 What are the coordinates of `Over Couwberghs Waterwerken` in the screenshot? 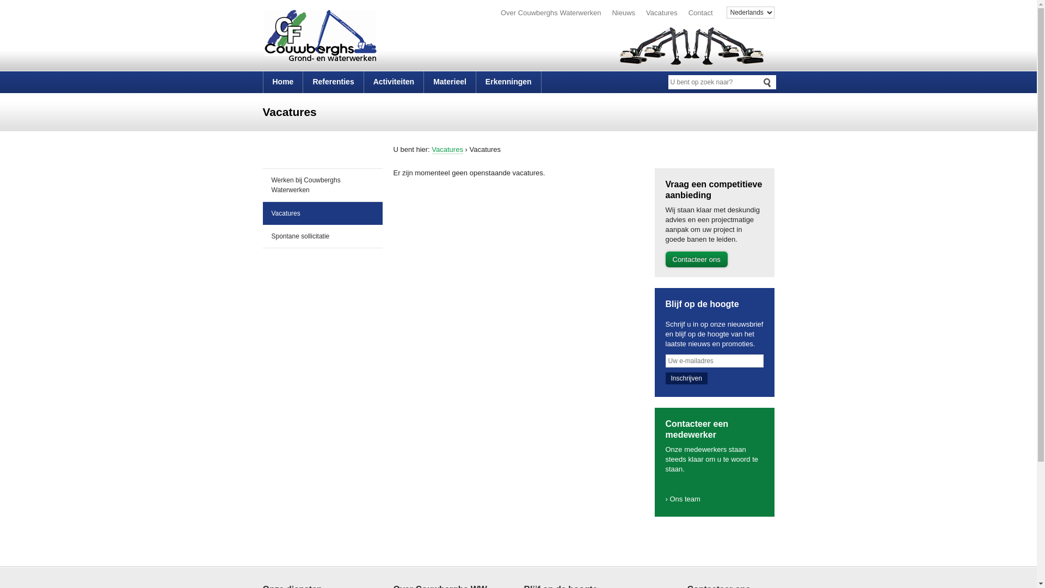 It's located at (551, 13).